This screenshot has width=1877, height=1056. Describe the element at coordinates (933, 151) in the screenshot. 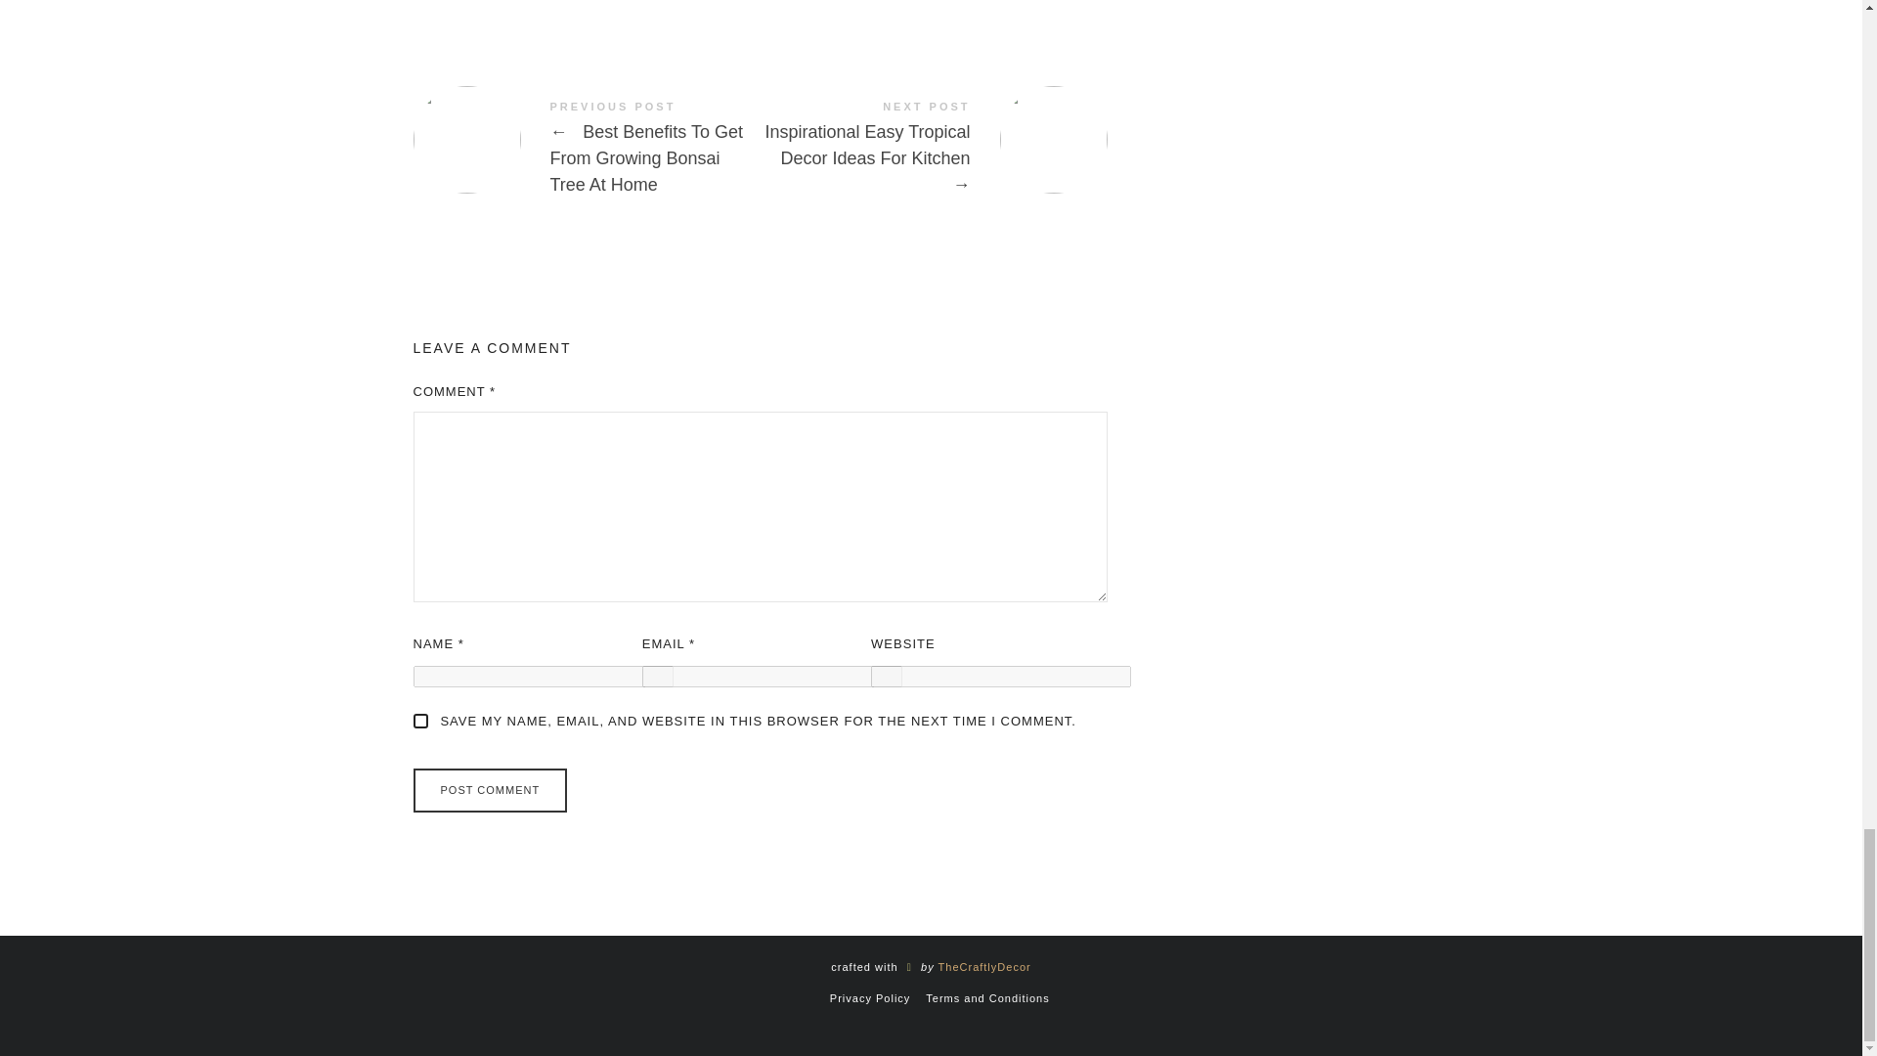

I see `Inspirational Easy Tropical Decor Ideas For Kitchen` at that location.